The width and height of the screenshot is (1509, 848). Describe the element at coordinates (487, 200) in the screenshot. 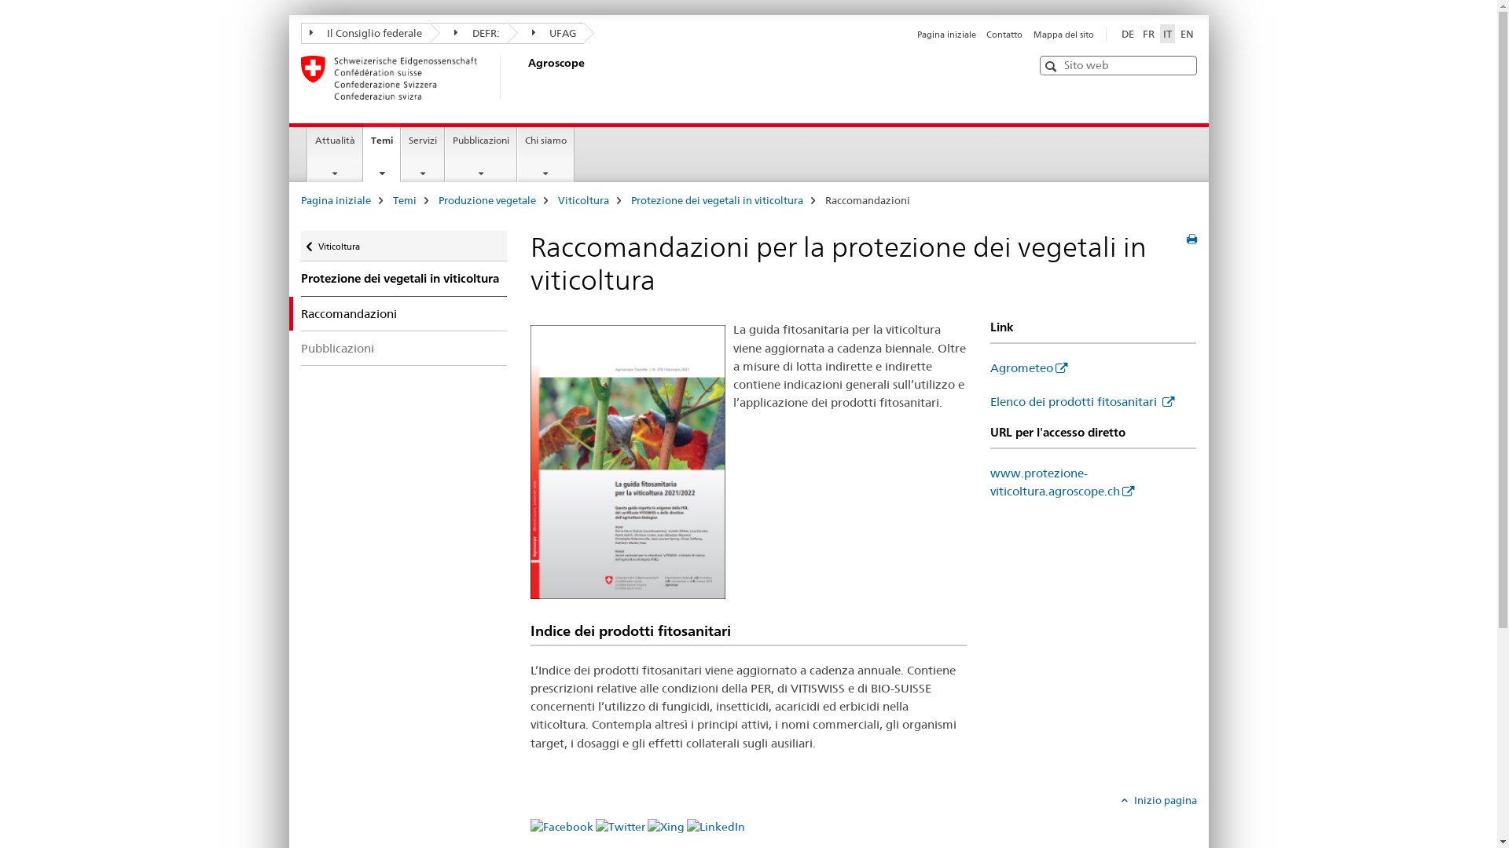

I see `Produzione vegetale` at that location.